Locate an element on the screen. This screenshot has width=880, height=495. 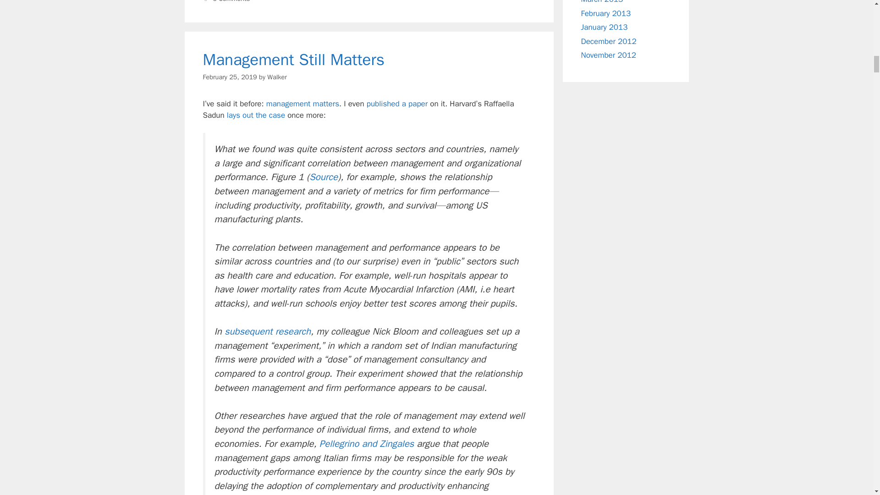
management is located at coordinates (288, 104).